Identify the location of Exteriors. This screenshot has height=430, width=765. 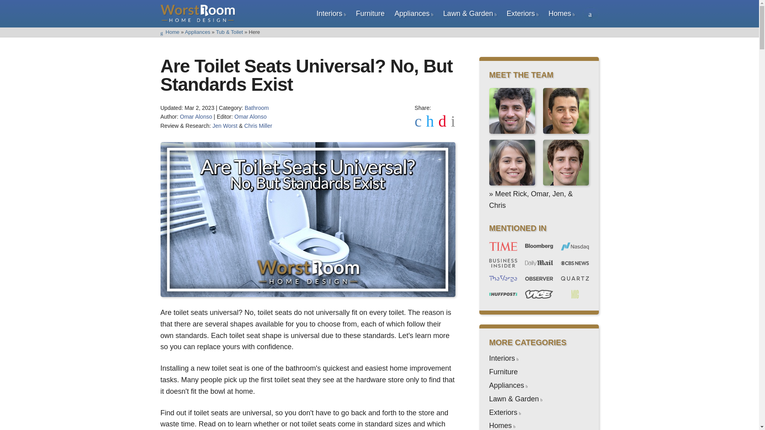
(520, 14).